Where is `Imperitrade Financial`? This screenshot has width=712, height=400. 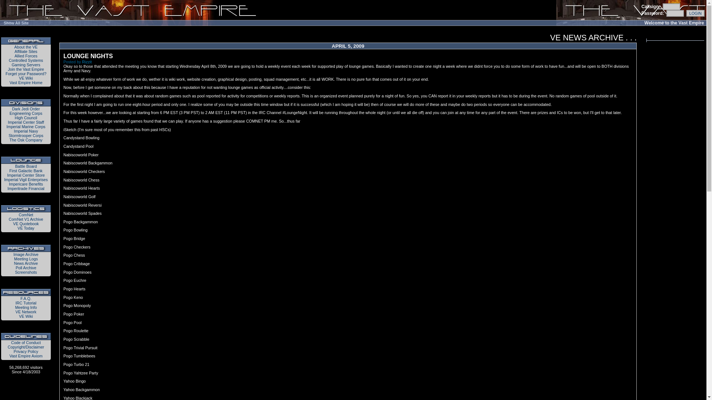 Imperitrade Financial is located at coordinates (26, 189).